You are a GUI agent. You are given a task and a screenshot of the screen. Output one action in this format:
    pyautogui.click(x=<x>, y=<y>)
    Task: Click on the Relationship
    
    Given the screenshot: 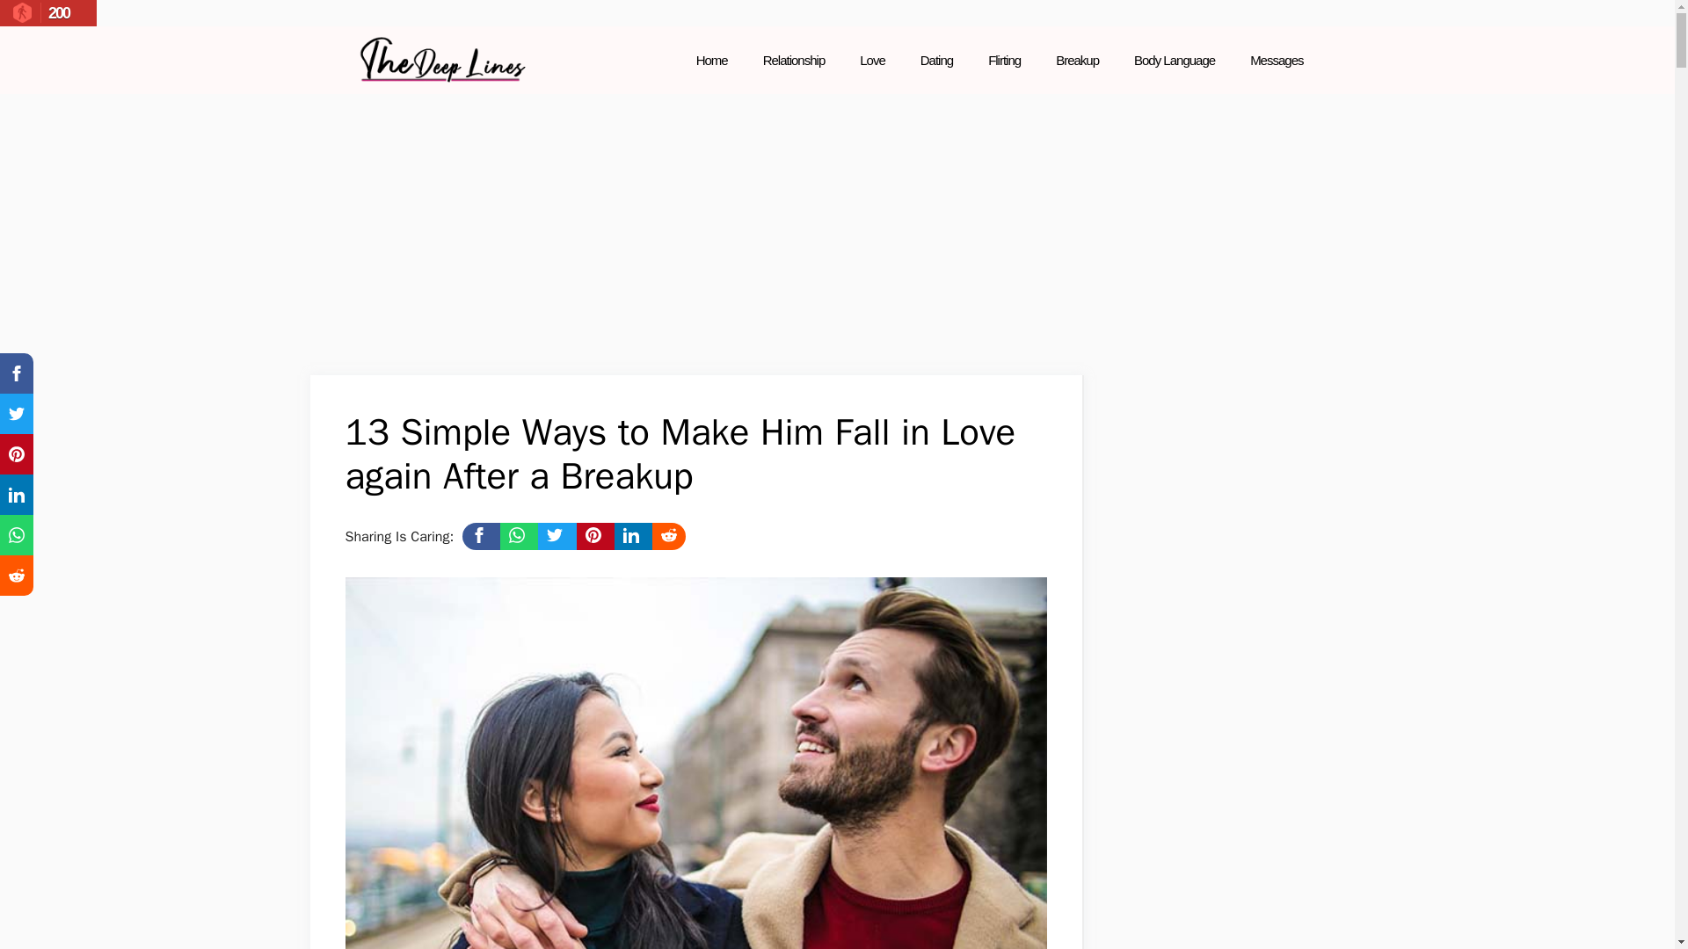 What is the action you would take?
    pyautogui.click(x=794, y=60)
    